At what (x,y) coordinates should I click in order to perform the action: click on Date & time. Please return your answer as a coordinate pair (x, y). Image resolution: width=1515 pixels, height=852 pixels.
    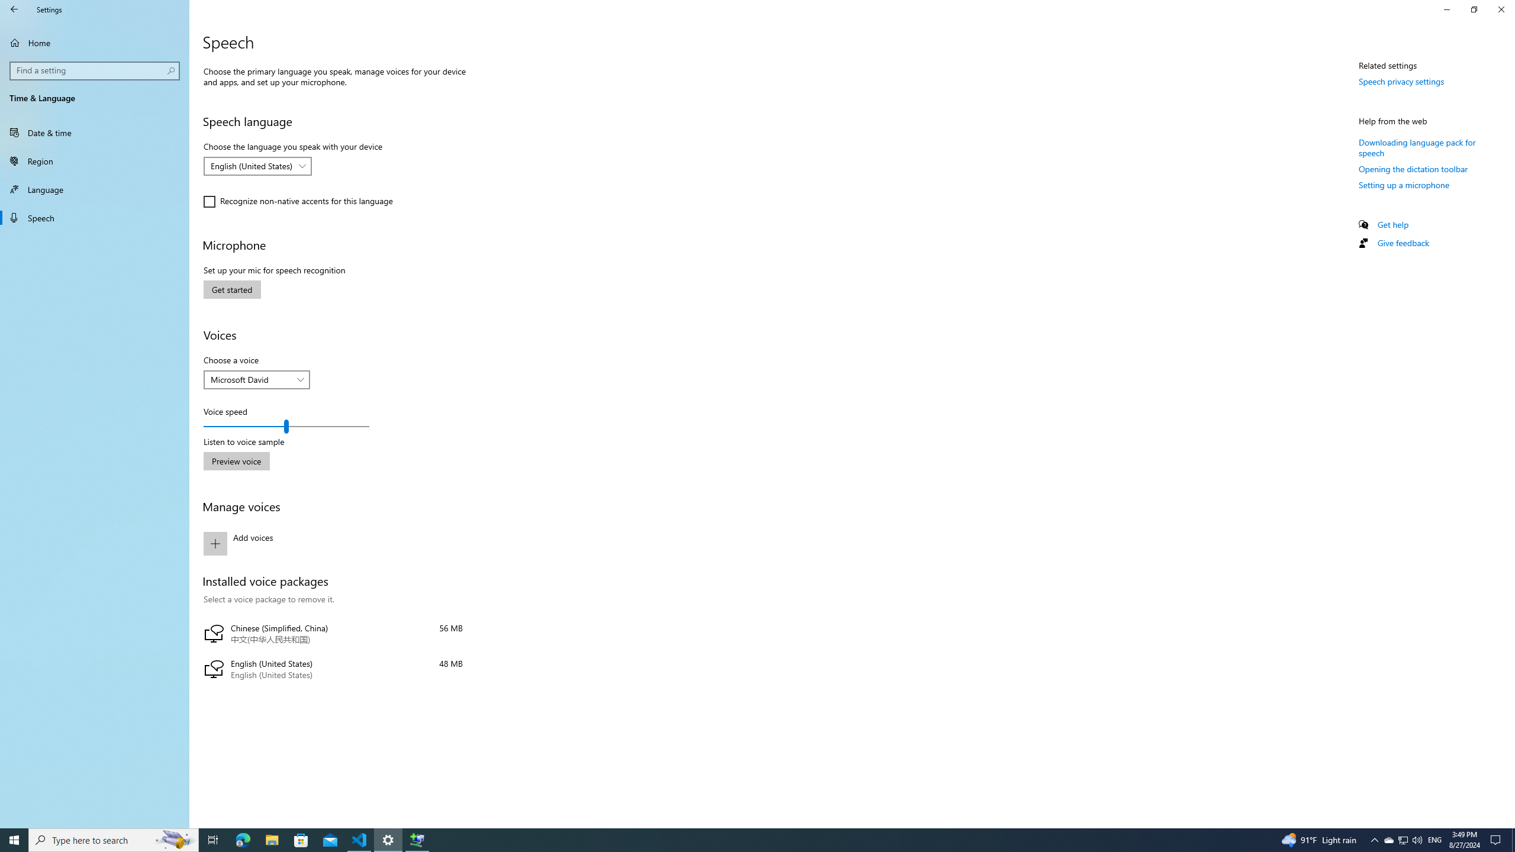
    Looking at the image, I should click on (95, 133).